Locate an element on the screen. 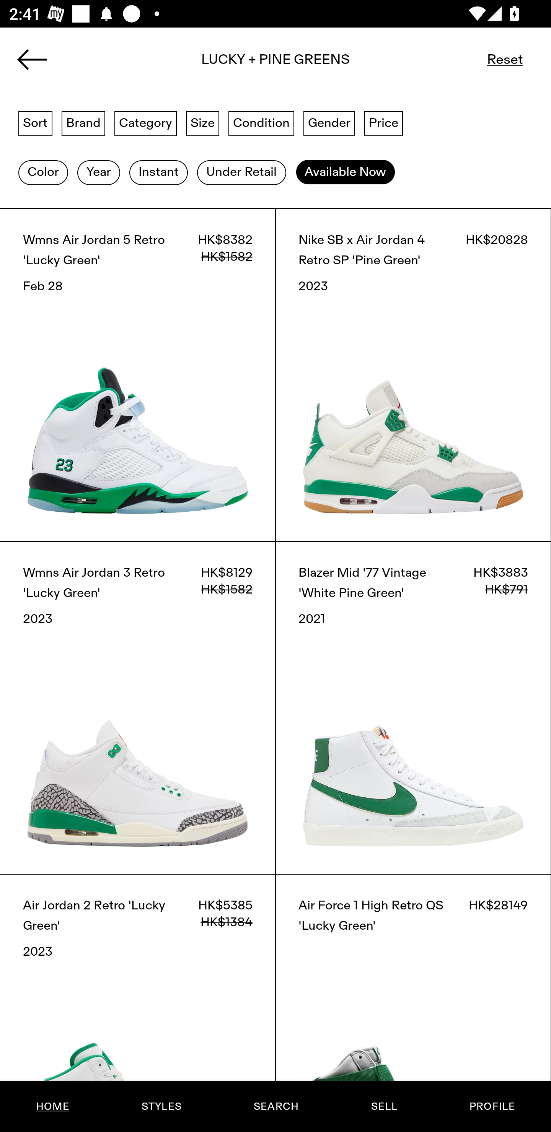  PROFILE is located at coordinates (492, 1106).